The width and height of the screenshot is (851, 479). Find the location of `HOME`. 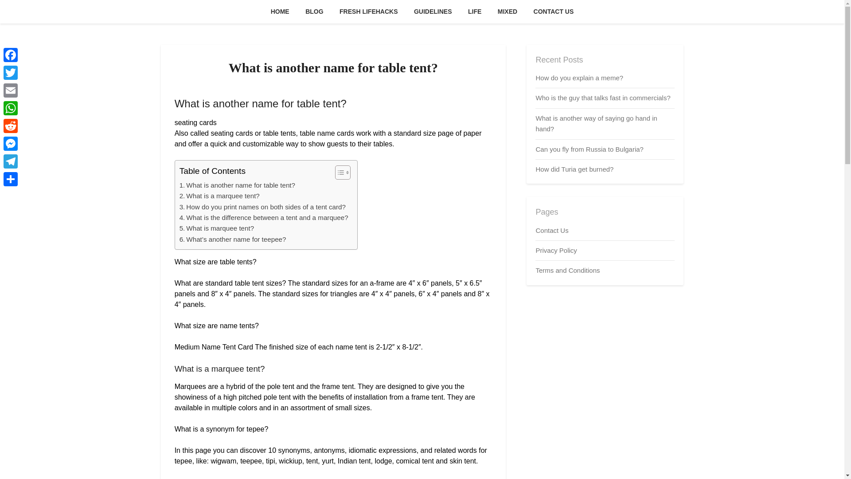

HOME is located at coordinates (280, 12).